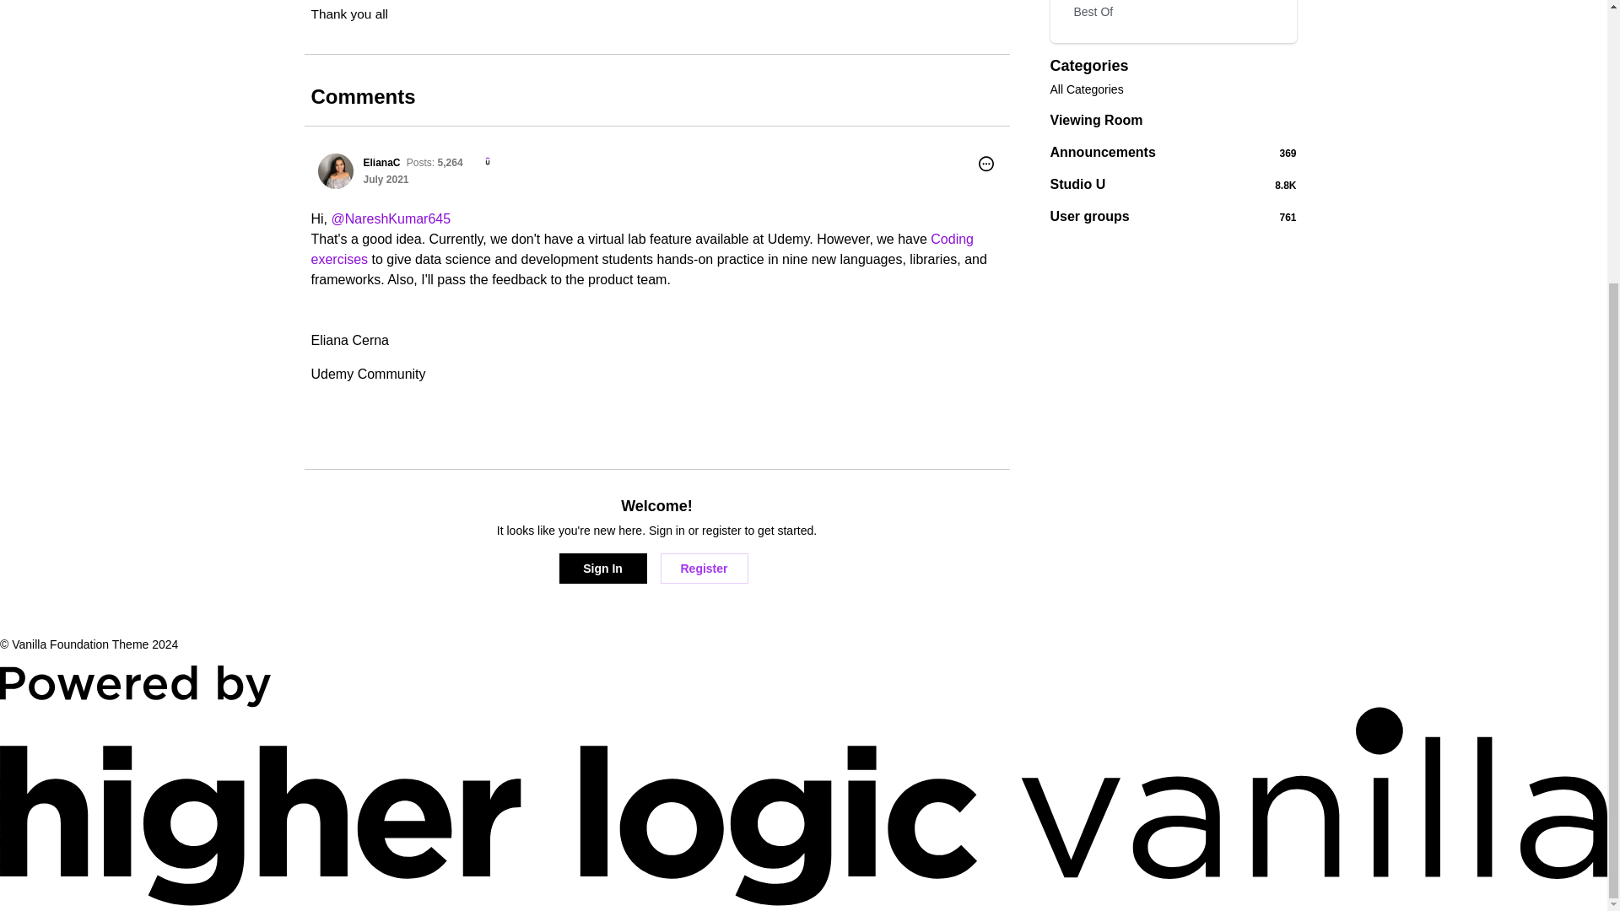  Describe the element at coordinates (1288, 217) in the screenshot. I see `761 discussions` at that location.